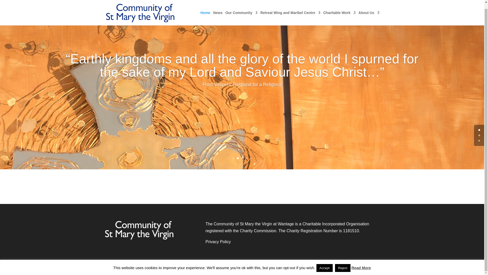 The height and width of the screenshot is (275, 488). What do you see at coordinates (290, 13) in the screenshot?
I see `Retreat Wing and Maribel Centre` at bounding box center [290, 13].